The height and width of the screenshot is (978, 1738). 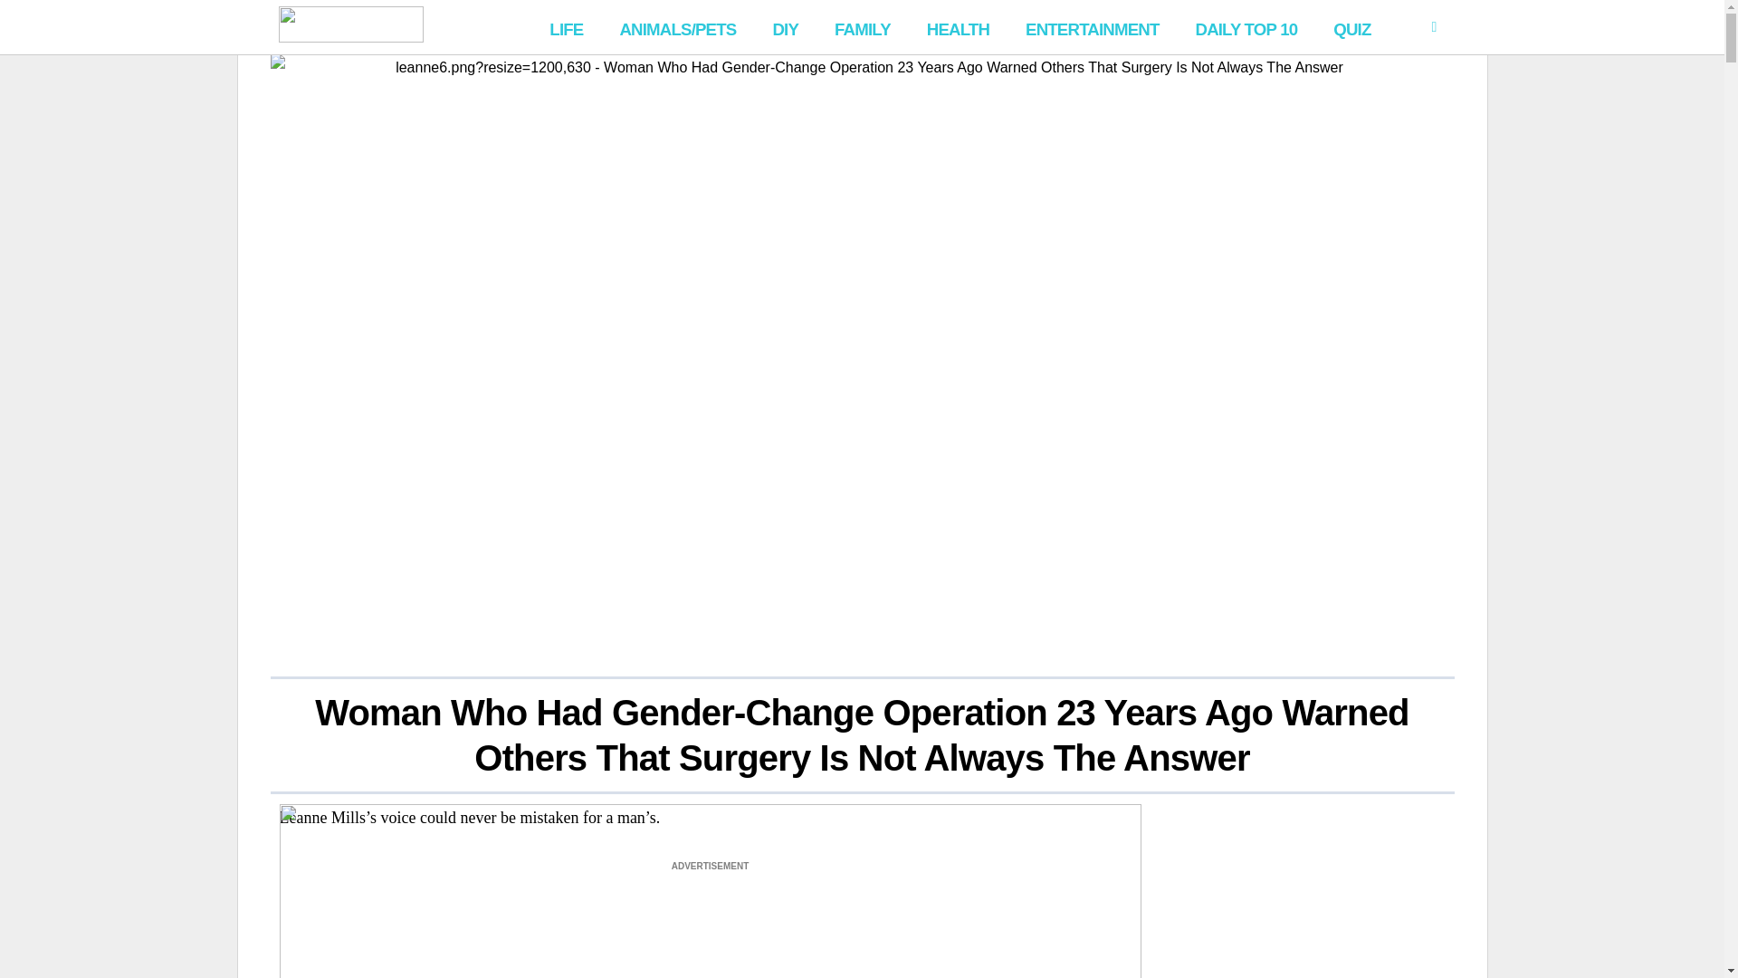 What do you see at coordinates (863, 27) in the screenshot?
I see `FAMILY` at bounding box center [863, 27].